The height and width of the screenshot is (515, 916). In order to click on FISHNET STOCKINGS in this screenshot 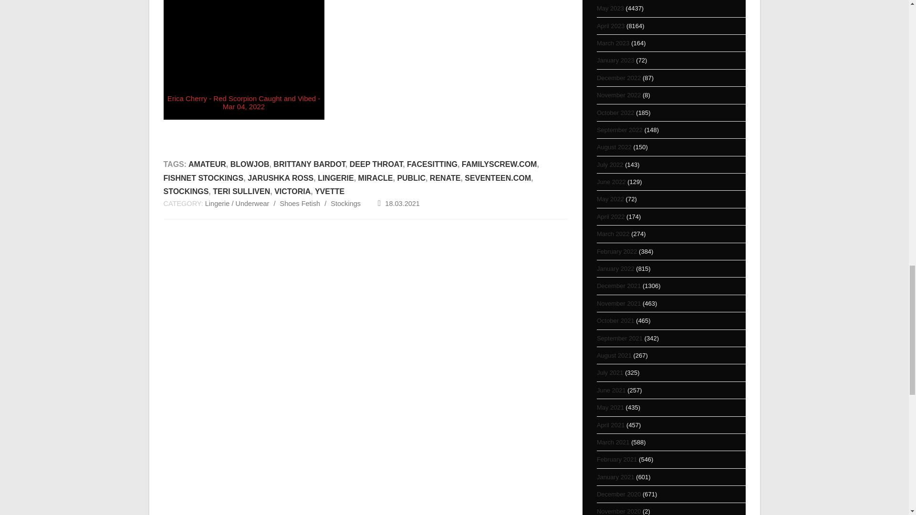, I will do `click(203, 178)`.